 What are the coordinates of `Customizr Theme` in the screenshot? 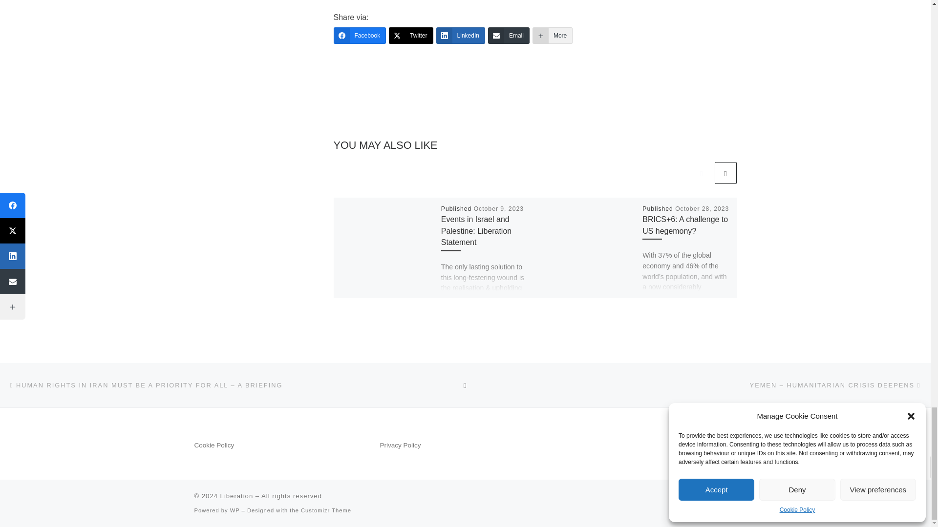 It's located at (326, 510).